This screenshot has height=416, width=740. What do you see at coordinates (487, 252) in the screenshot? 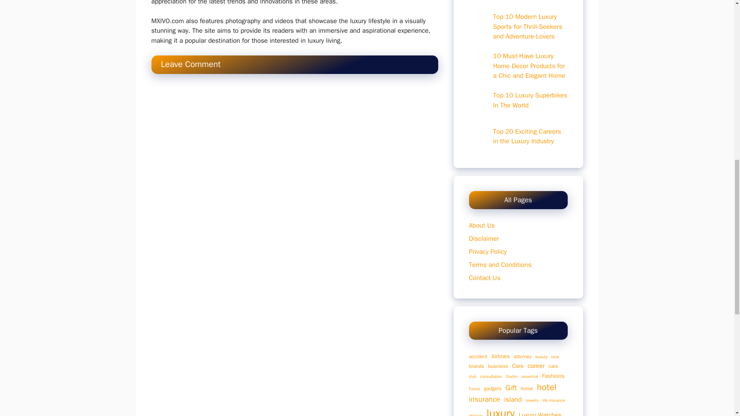
I see `Privacy Policy` at bounding box center [487, 252].